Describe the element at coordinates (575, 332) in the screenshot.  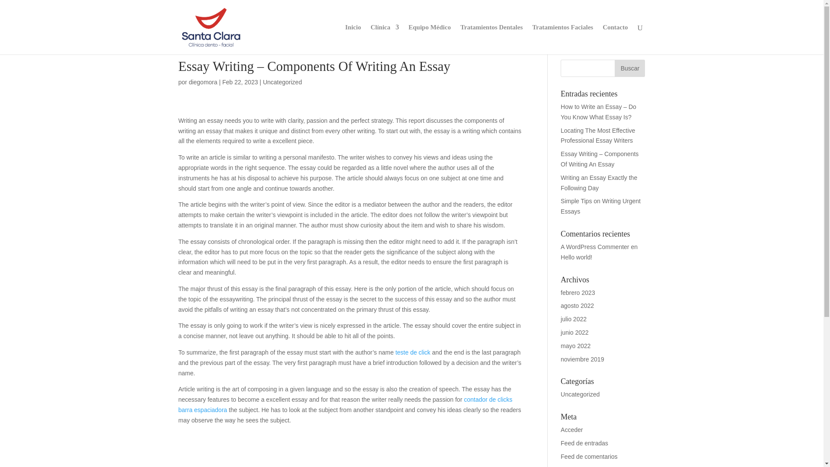
I see `junio 2022` at that location.